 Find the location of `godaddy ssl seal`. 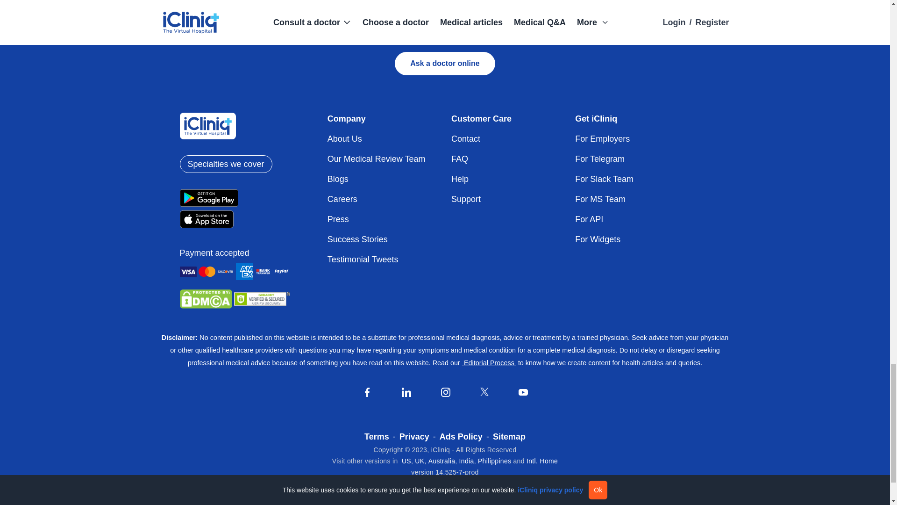

godaddy ssl seal is located at coordinates (262, 299).